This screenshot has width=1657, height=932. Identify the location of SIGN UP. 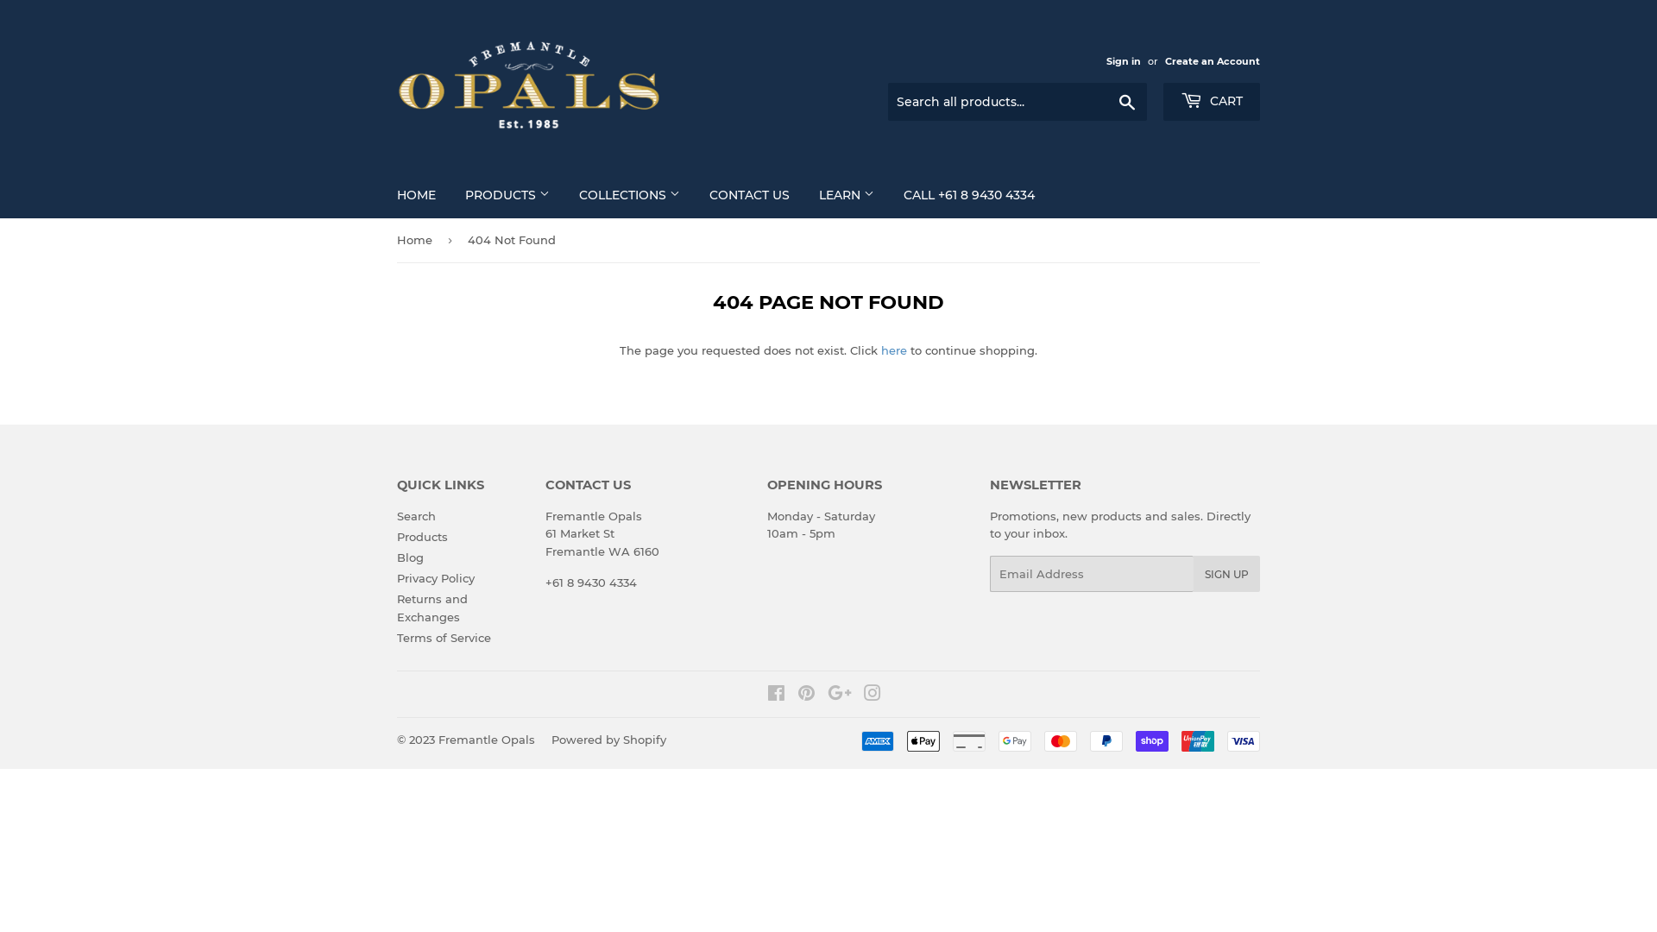
(1227, 574).